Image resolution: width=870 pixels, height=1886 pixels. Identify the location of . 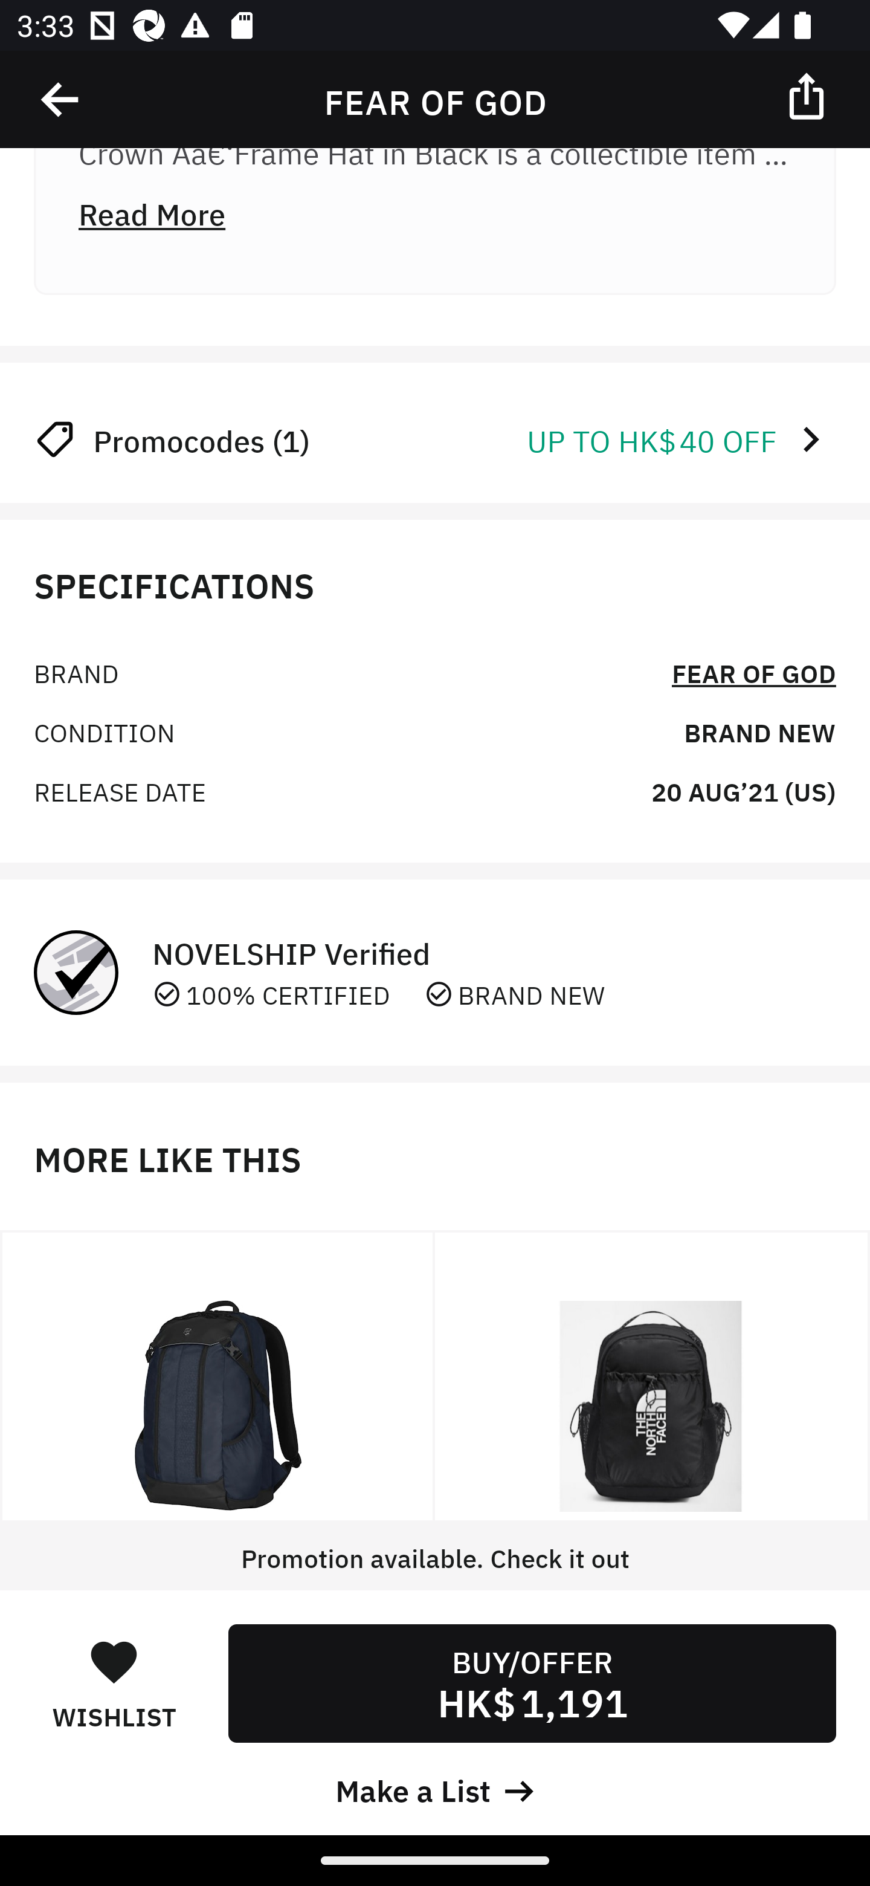
(61, 100).